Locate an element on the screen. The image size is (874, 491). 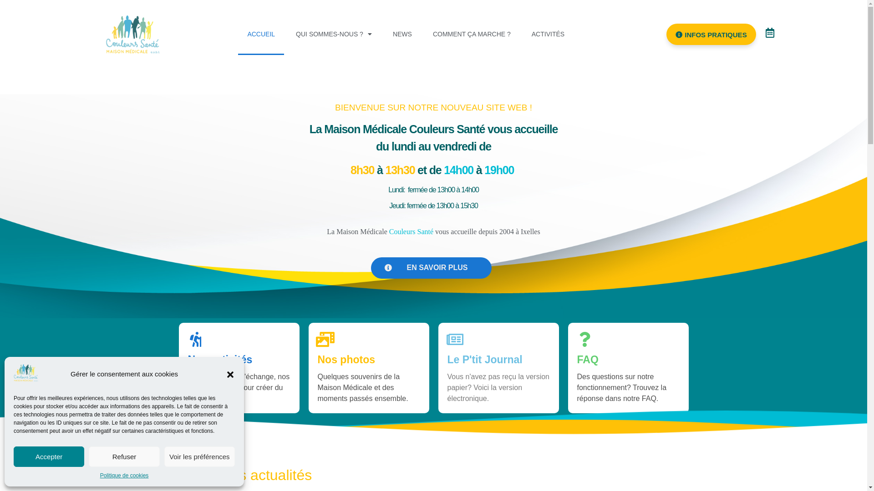
NEWS is located at coordinates (402, 34).